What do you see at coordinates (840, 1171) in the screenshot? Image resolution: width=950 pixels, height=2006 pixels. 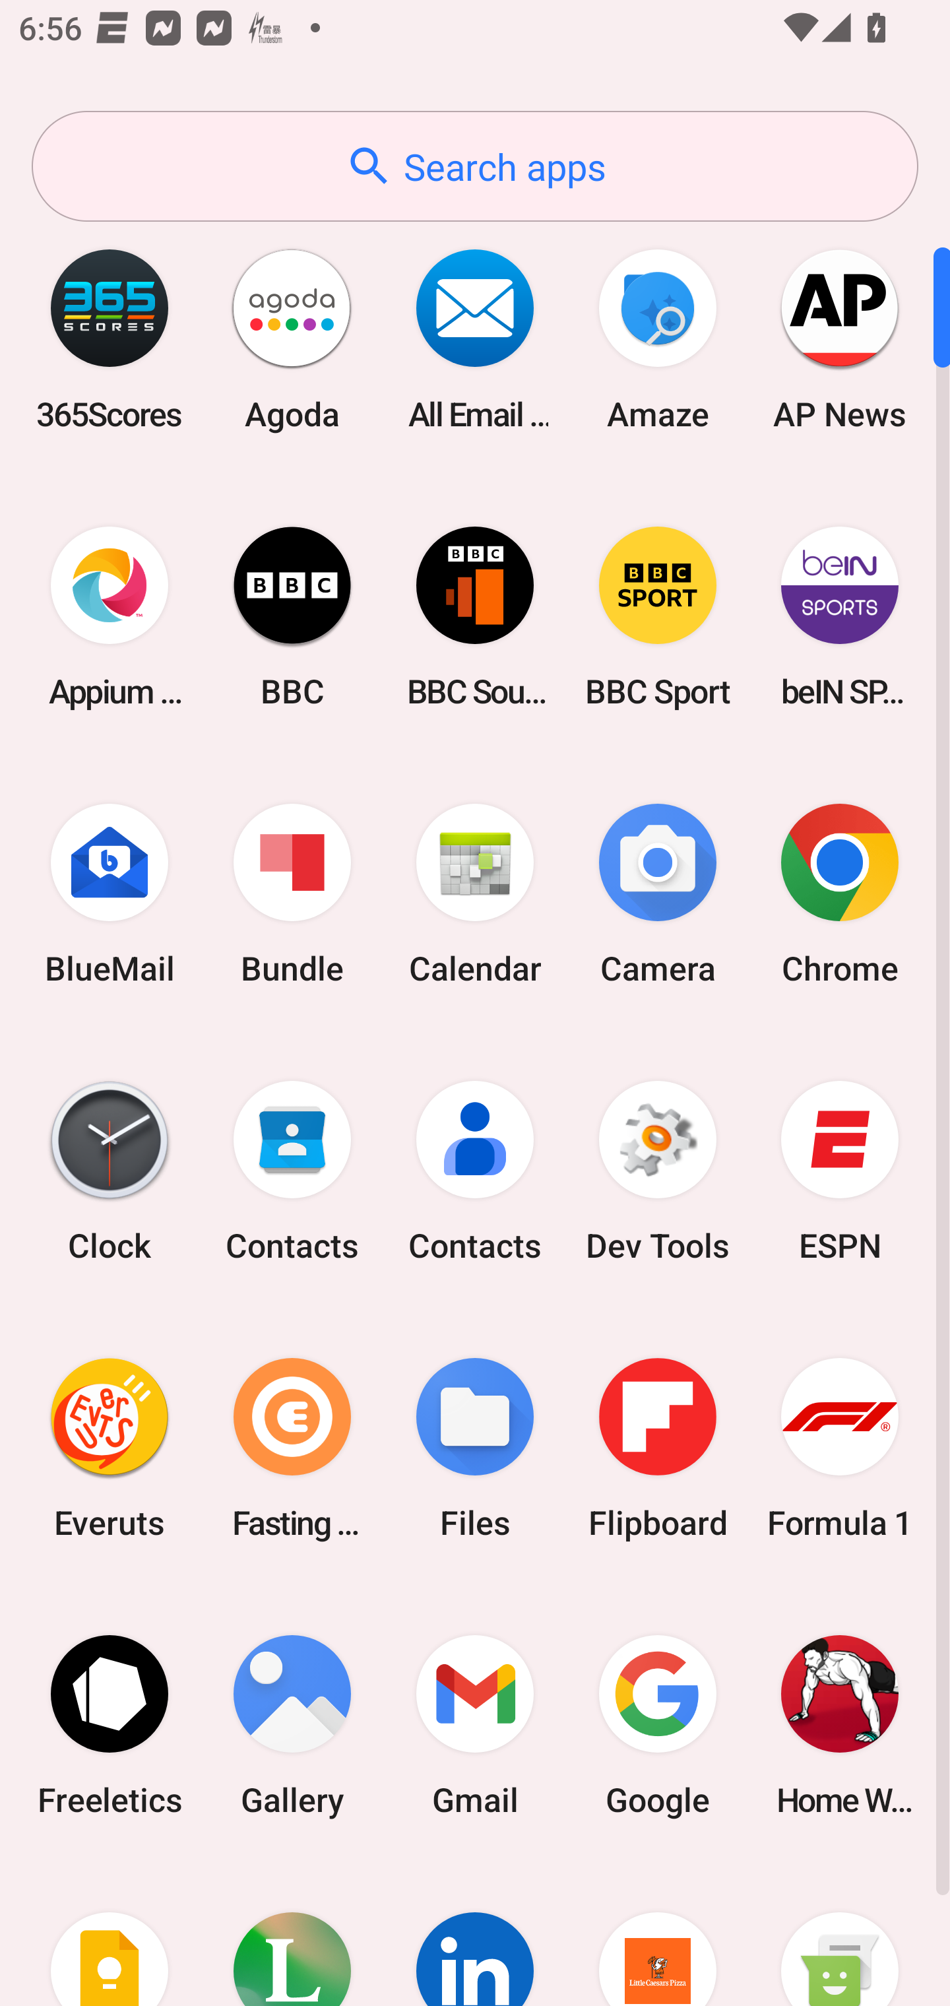 I see `ESPN` at bounding box center [840, 1171].